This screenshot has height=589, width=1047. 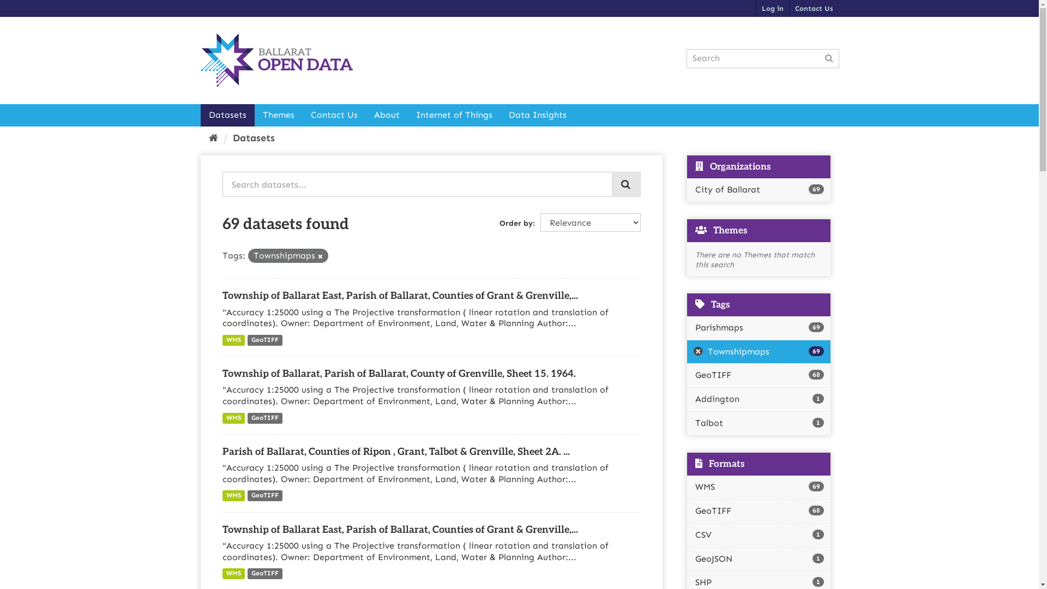 I want to click on Townshipmaps
69, so click(x=759, y=352).